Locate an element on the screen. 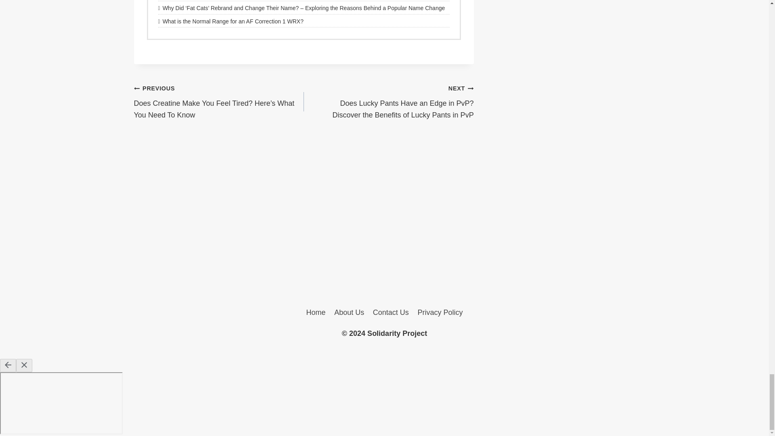 This screenshot has height=436, width=775. What is the Normal Range for an AF Correction 1 WRX? is located at coordinates (304, 21).